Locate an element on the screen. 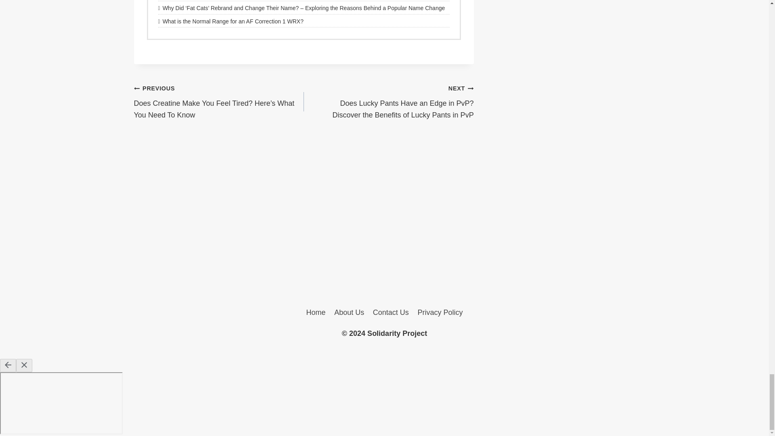 This screenshot has height=436, width=775. What is the Normal Range for an AF Correction 1 WRX? is located at coordinates (304, 21).